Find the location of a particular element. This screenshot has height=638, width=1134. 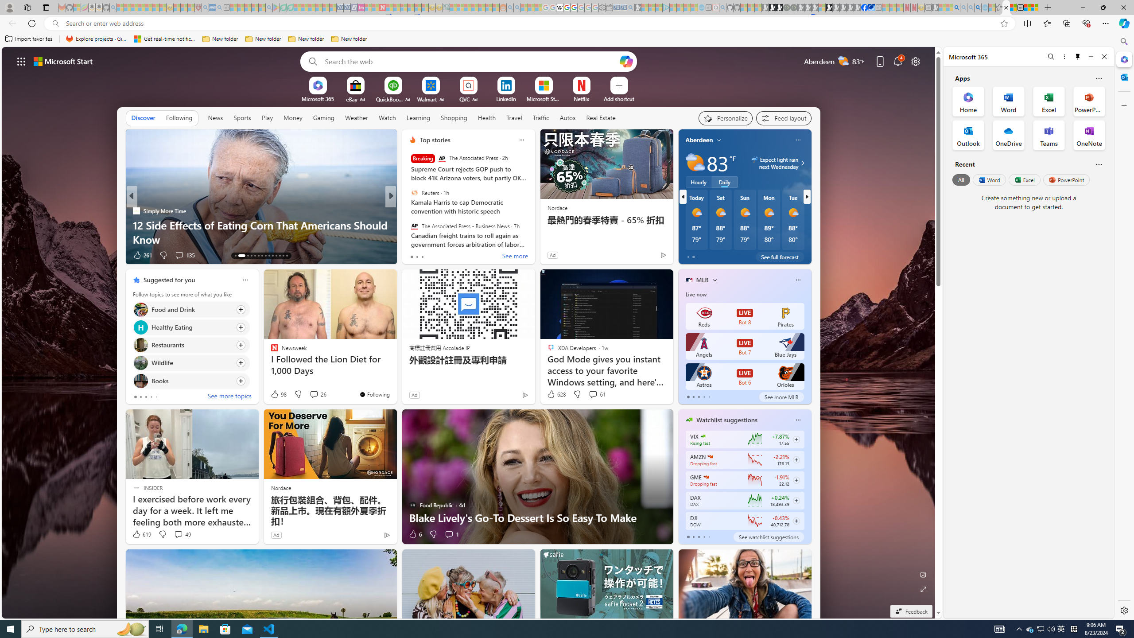

Play Zoo Boom in your browser | Games from Microsoft Start is located at coordinates (773, 8).